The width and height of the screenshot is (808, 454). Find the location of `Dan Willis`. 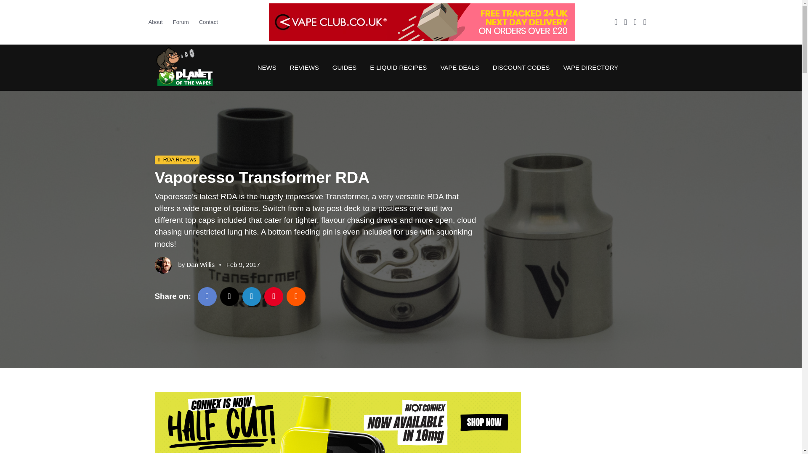

Dan Willis is located at coordinates (200, 265).